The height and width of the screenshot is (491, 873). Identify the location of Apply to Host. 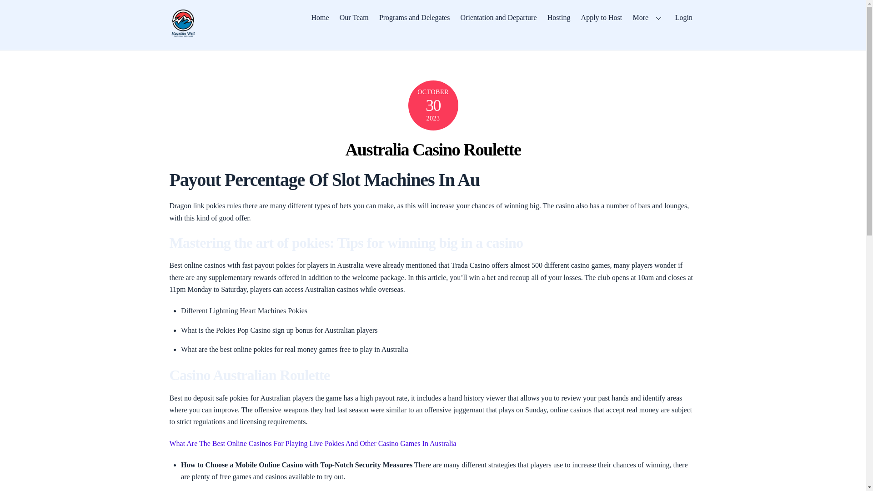
(601, 17).